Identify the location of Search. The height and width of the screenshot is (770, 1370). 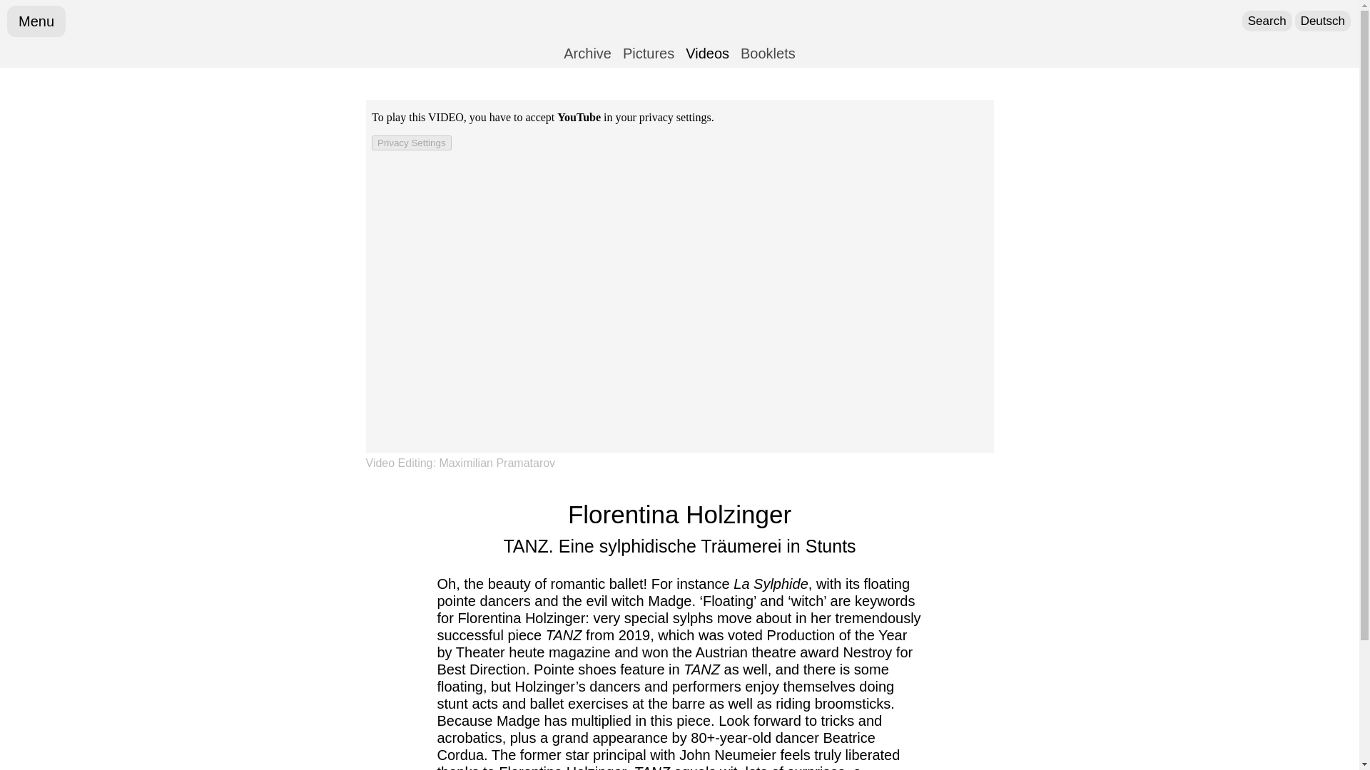
(1267, 21).